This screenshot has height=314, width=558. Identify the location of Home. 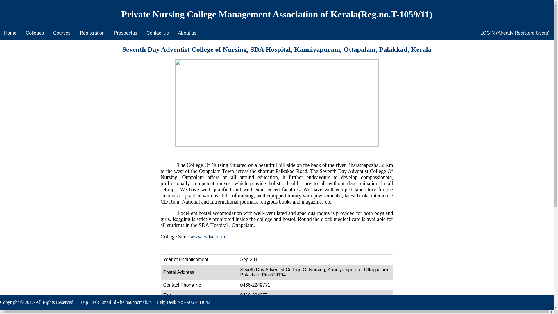
(10, 33).